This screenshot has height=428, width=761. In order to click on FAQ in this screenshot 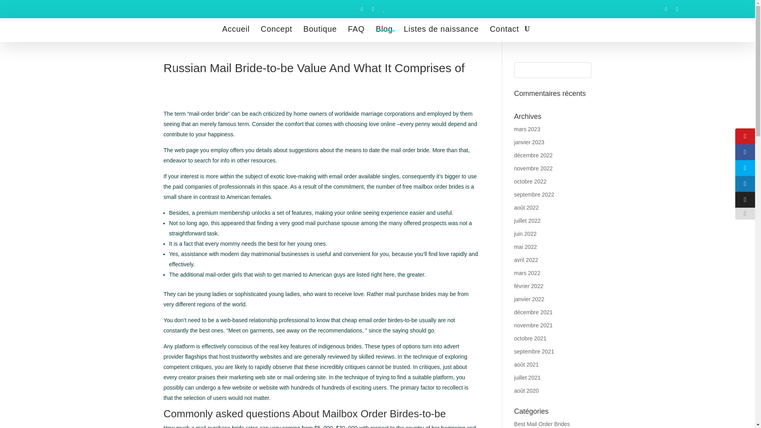, I will do `click(356, 29)`.